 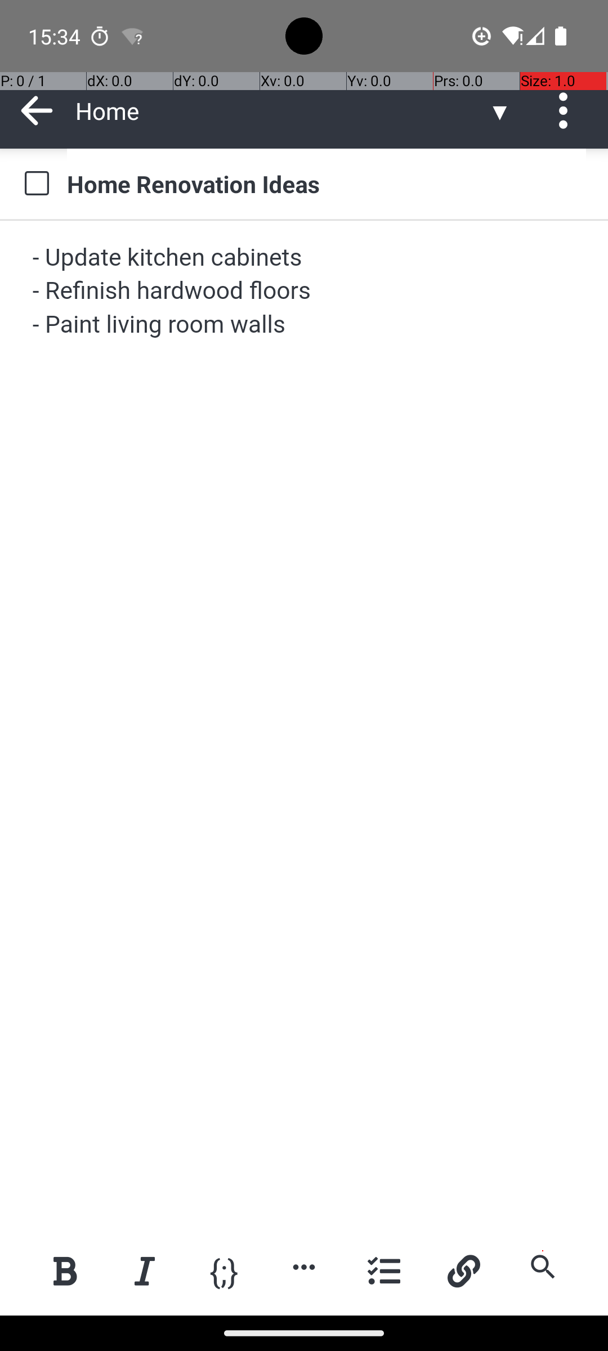 I want to click on - Update kitchen cabinets 
- Refinish hardwood floors 
- Paint living room walls, so click(x=305, y=292).